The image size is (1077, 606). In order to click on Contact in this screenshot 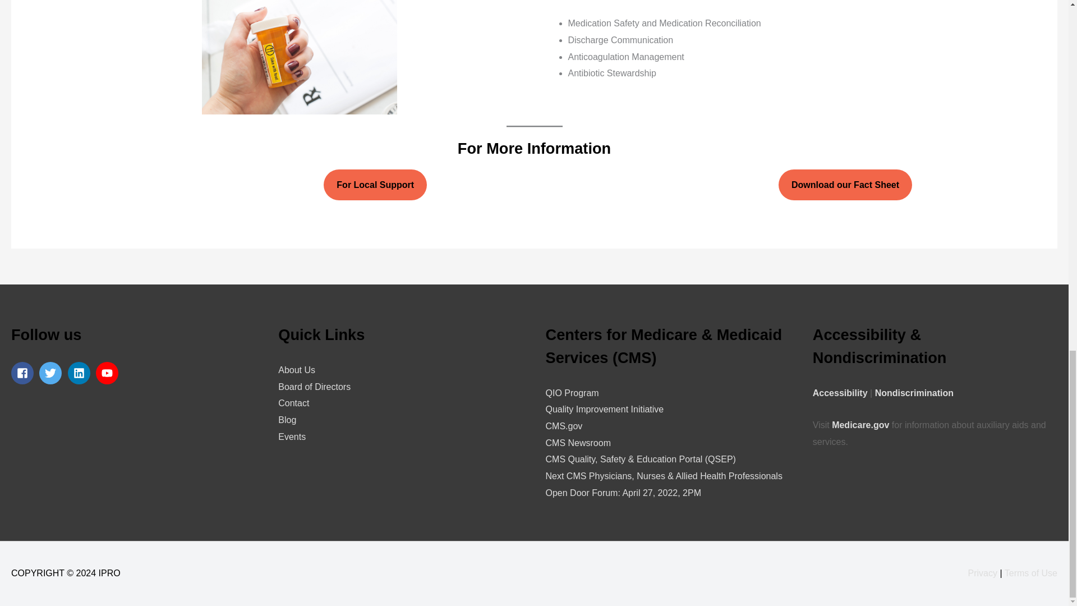, I will do `click(293, 403)`.